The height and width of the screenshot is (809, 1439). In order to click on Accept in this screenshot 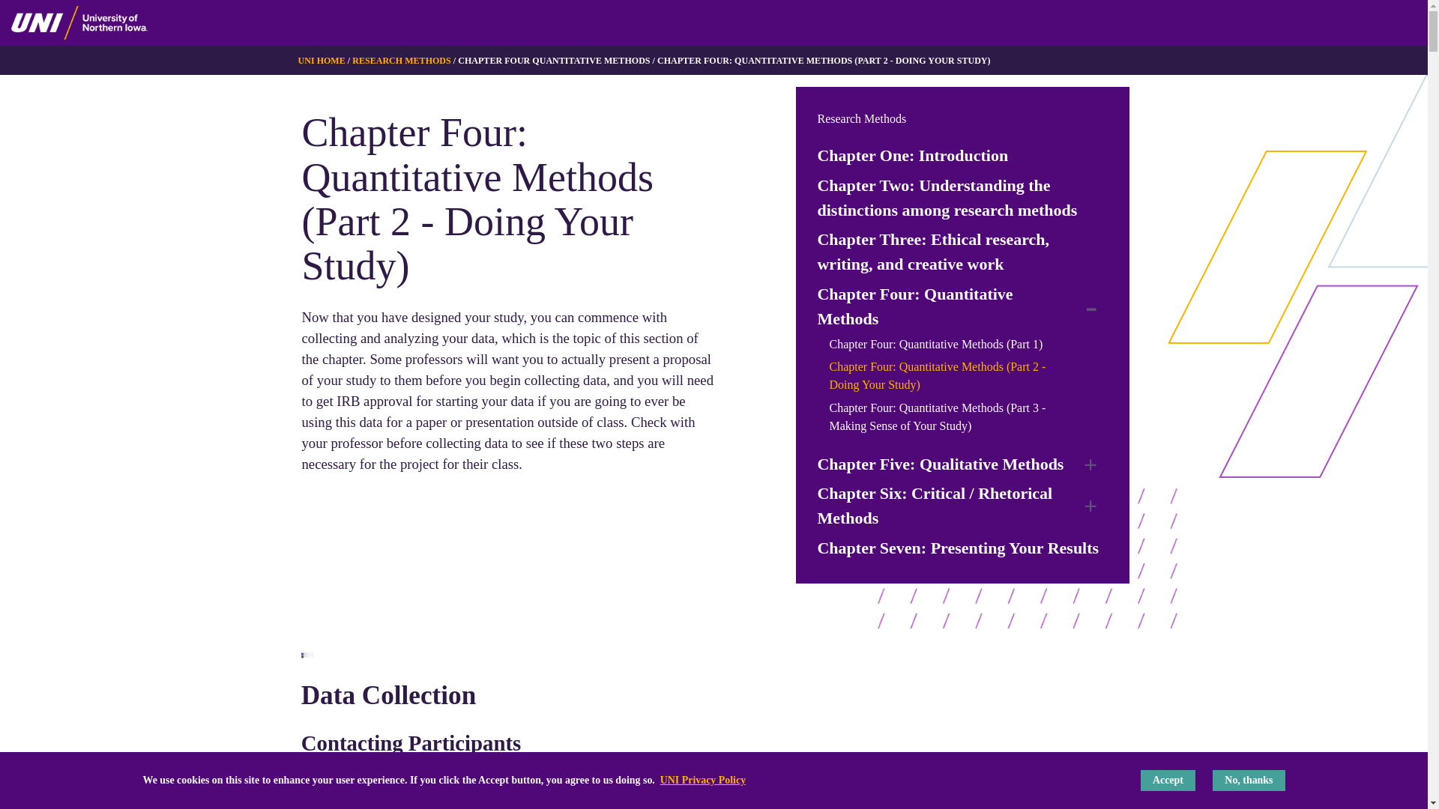, I will do `click(1168, 781)`.